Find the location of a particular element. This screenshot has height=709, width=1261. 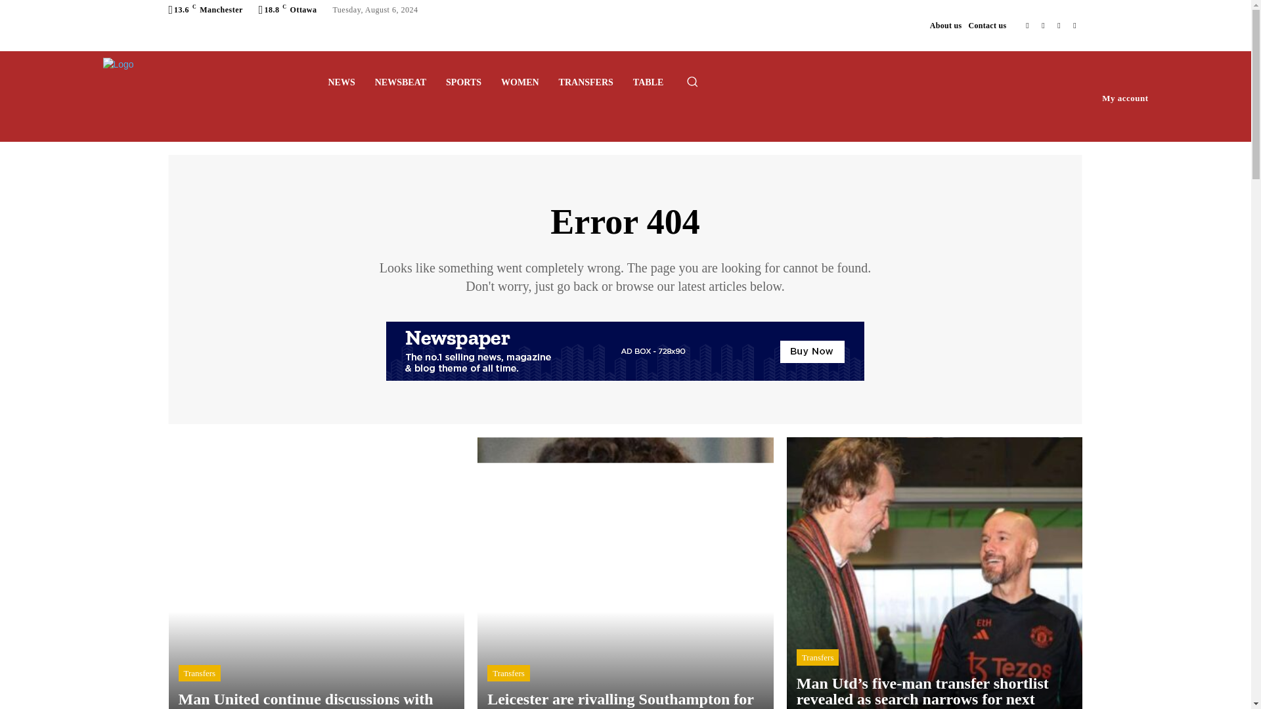

Facebook is located at coordinates (1027, 25).